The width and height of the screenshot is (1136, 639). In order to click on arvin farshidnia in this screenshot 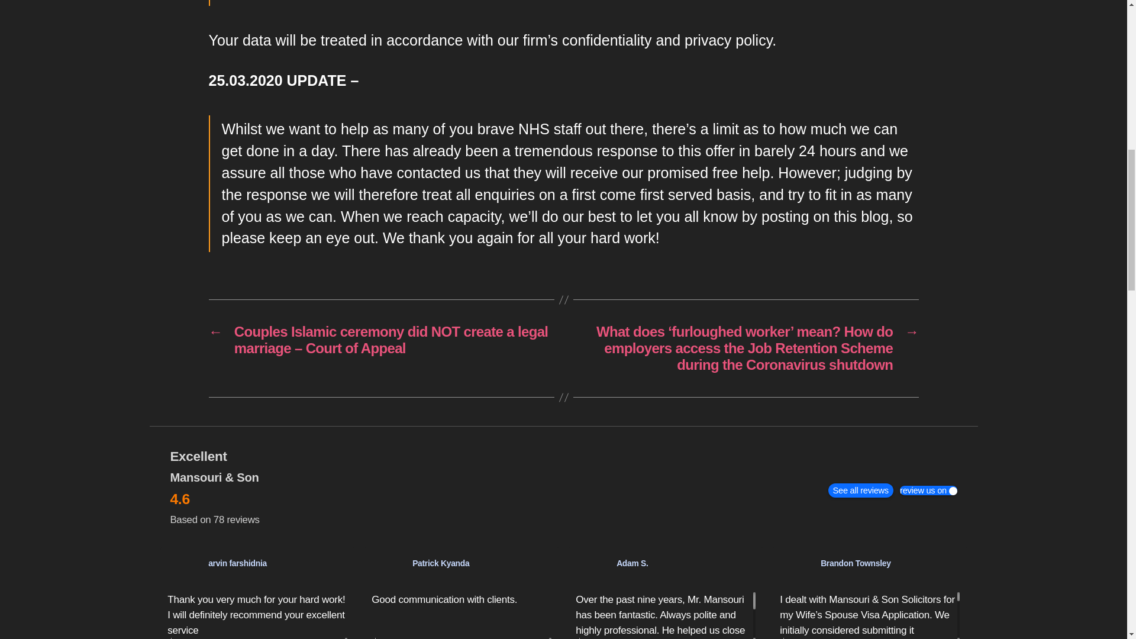, I will do `click(237, 563)`.